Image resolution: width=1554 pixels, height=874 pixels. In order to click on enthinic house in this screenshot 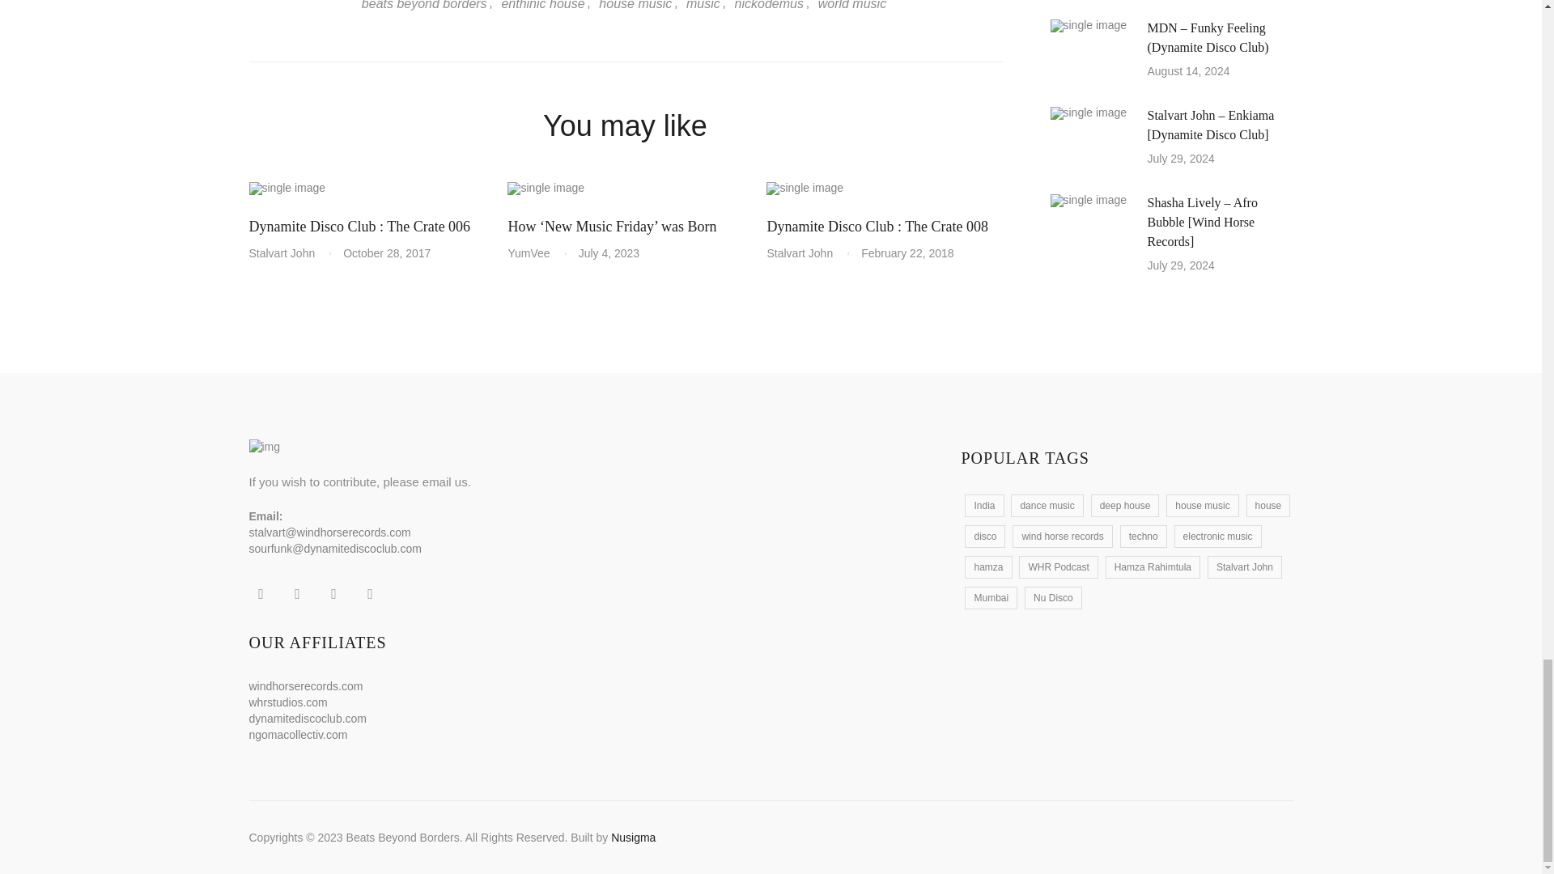, I will do `click(541, 6)`.